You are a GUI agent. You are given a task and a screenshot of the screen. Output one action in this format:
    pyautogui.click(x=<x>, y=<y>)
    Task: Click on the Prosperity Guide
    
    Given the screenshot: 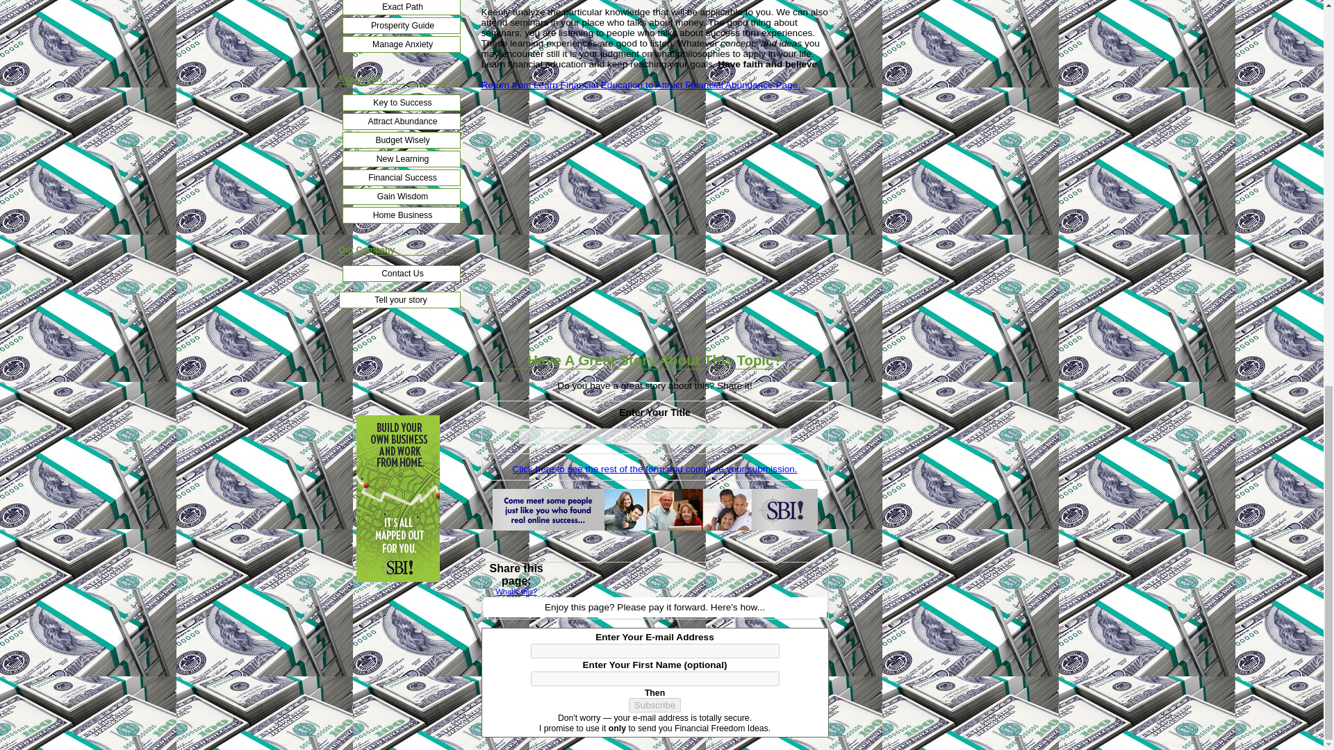 What is the action you would take?
    pyautogui.click(x=400, y=25)
    